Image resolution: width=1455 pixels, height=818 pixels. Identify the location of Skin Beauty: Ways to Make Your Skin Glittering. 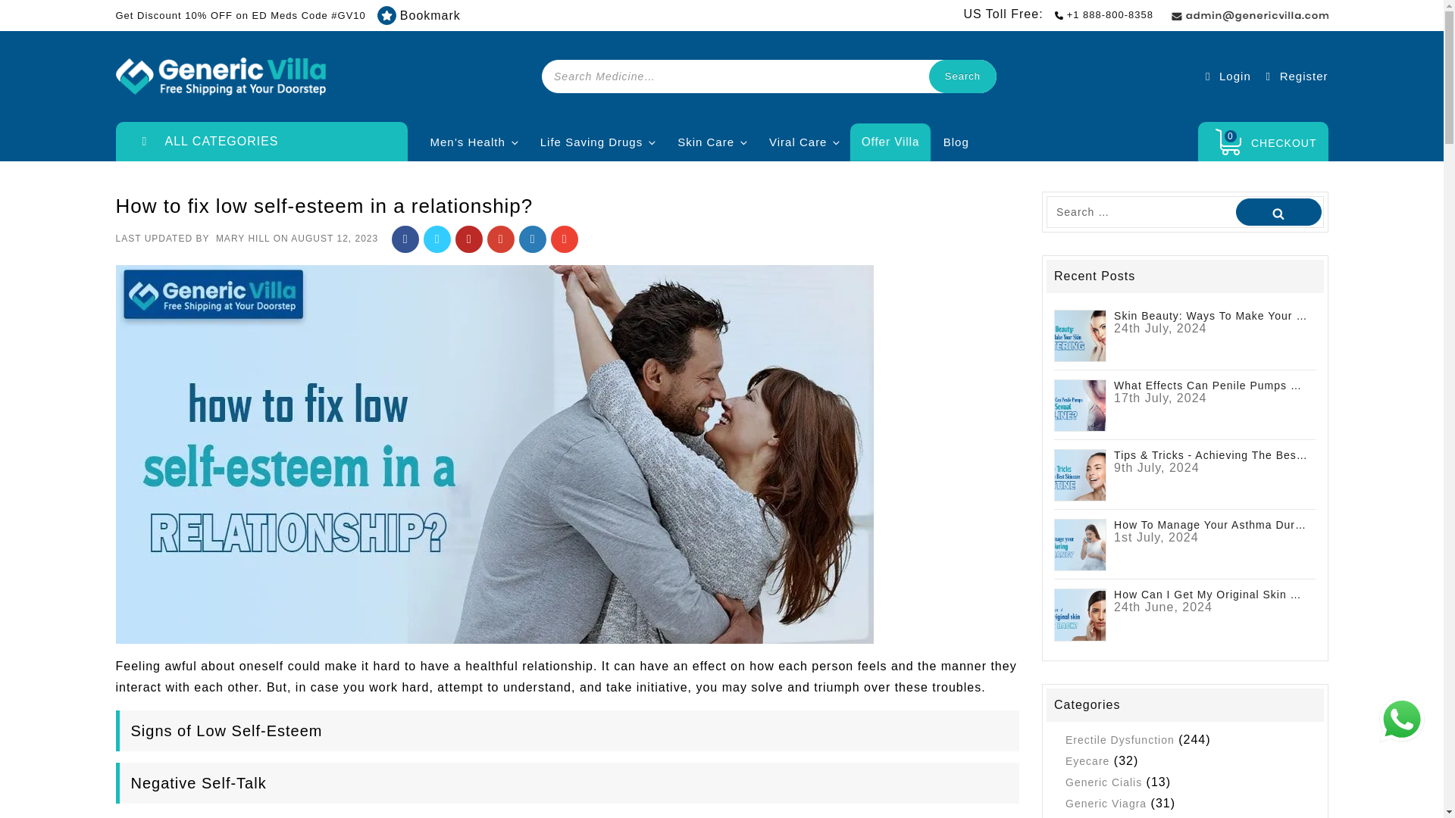
(1079, 335).